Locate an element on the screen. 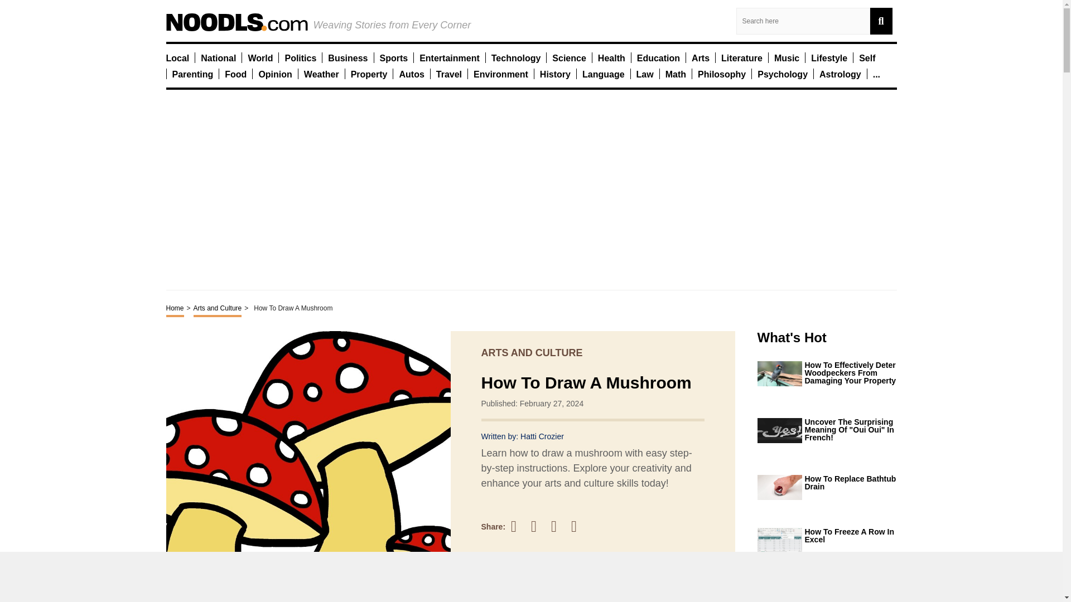 This screenshot has width=1071, height=602. Arts is located at coordinates (701, 57).